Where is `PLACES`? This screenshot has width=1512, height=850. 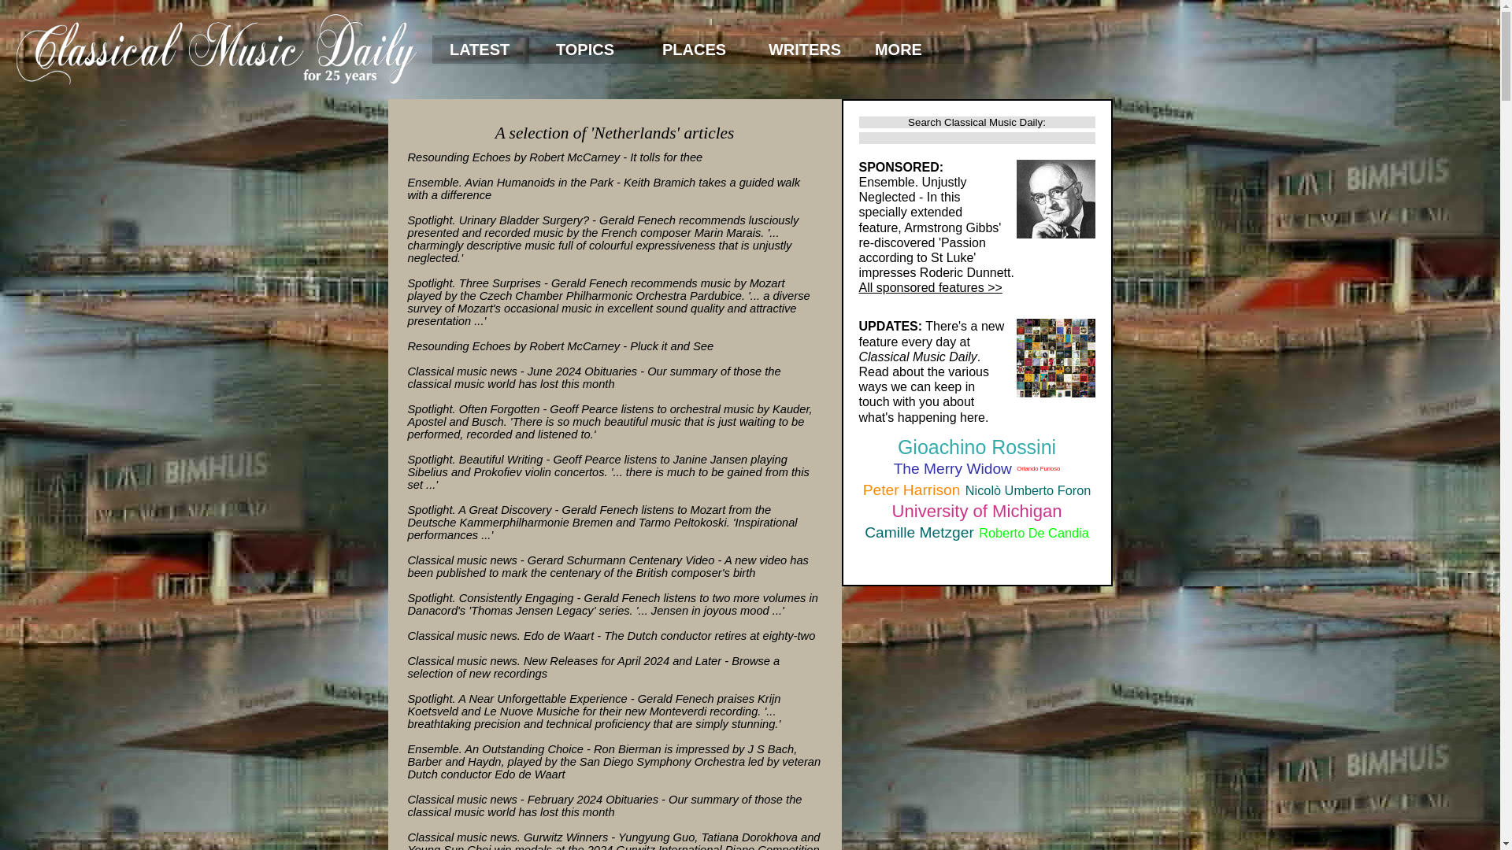 PLACES is located at coordinates (698, 50).